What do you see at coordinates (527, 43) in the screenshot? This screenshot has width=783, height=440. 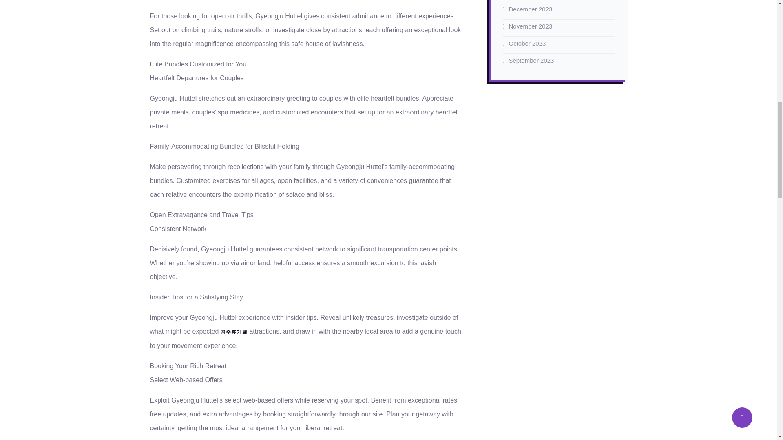 I see `October 2023` at bounding box center [527, 43].